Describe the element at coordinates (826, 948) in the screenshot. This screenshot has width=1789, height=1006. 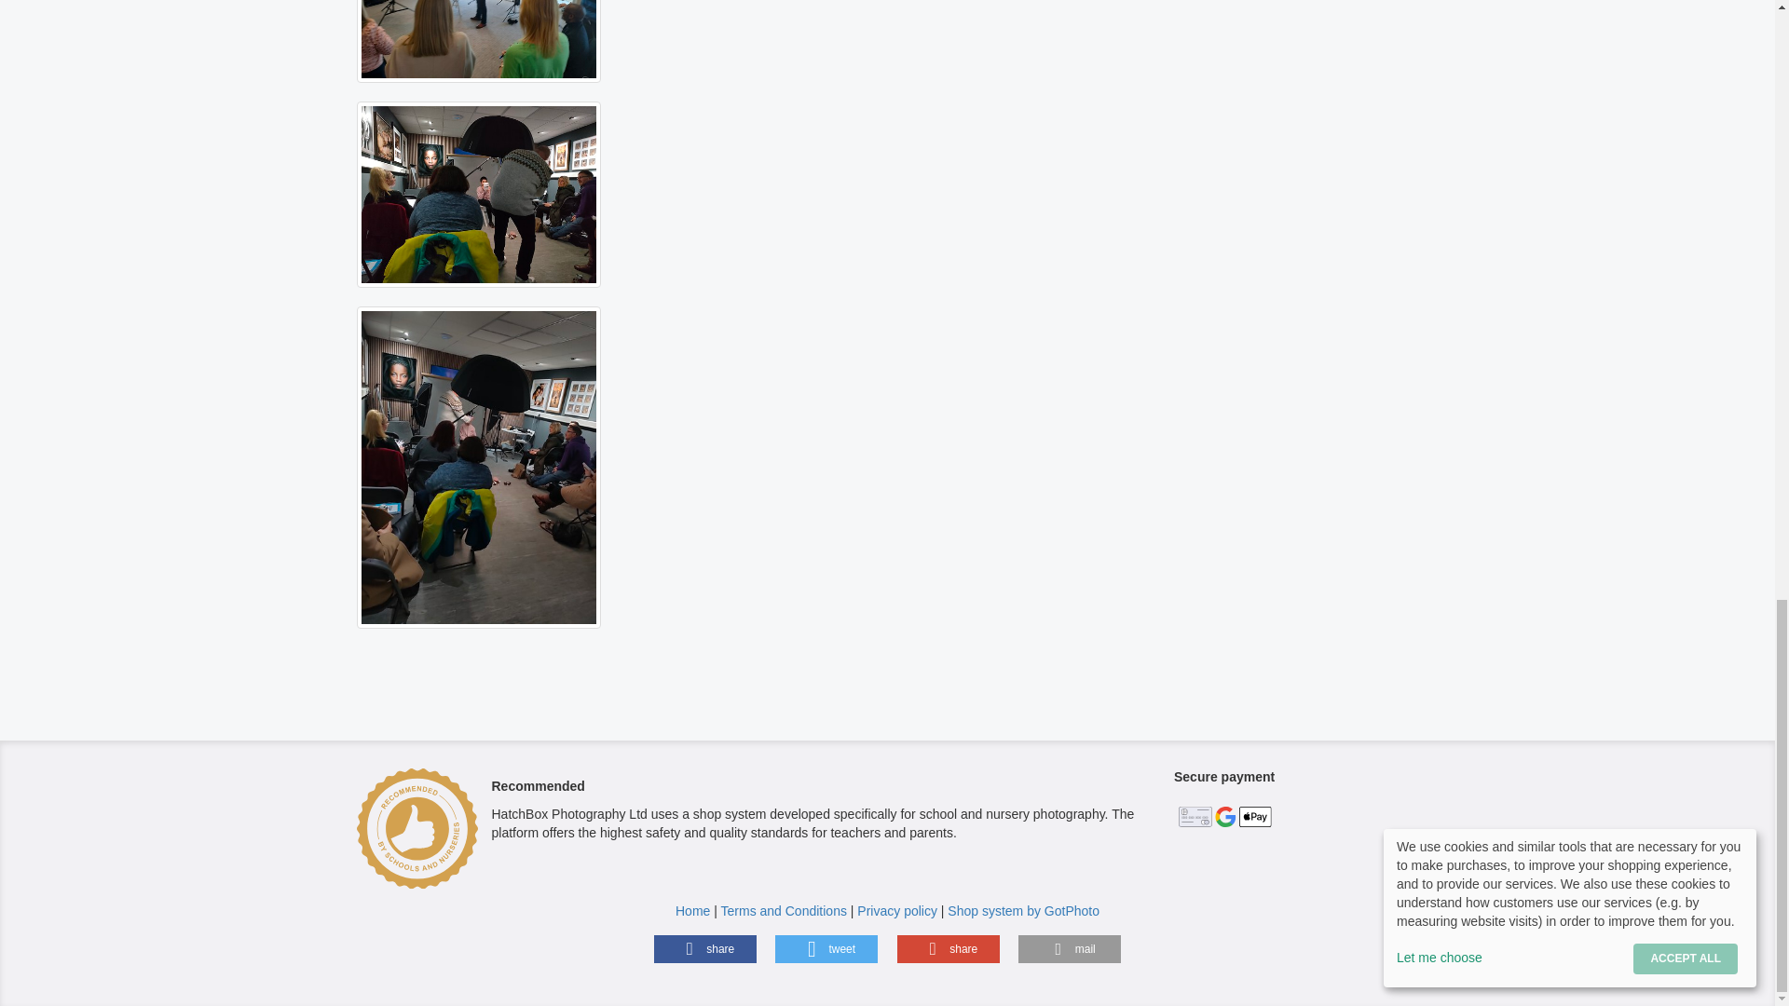
I see `Share on Twitter` at that location.